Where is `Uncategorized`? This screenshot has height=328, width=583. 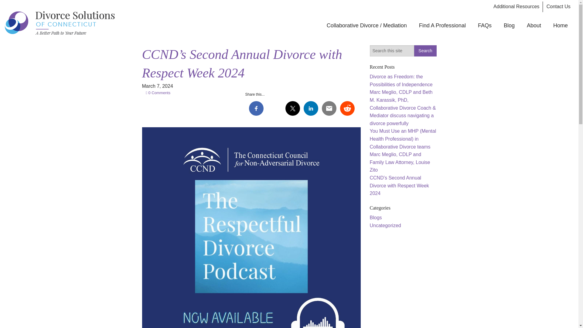 Uncategorized is located at coordinates (385, 225).